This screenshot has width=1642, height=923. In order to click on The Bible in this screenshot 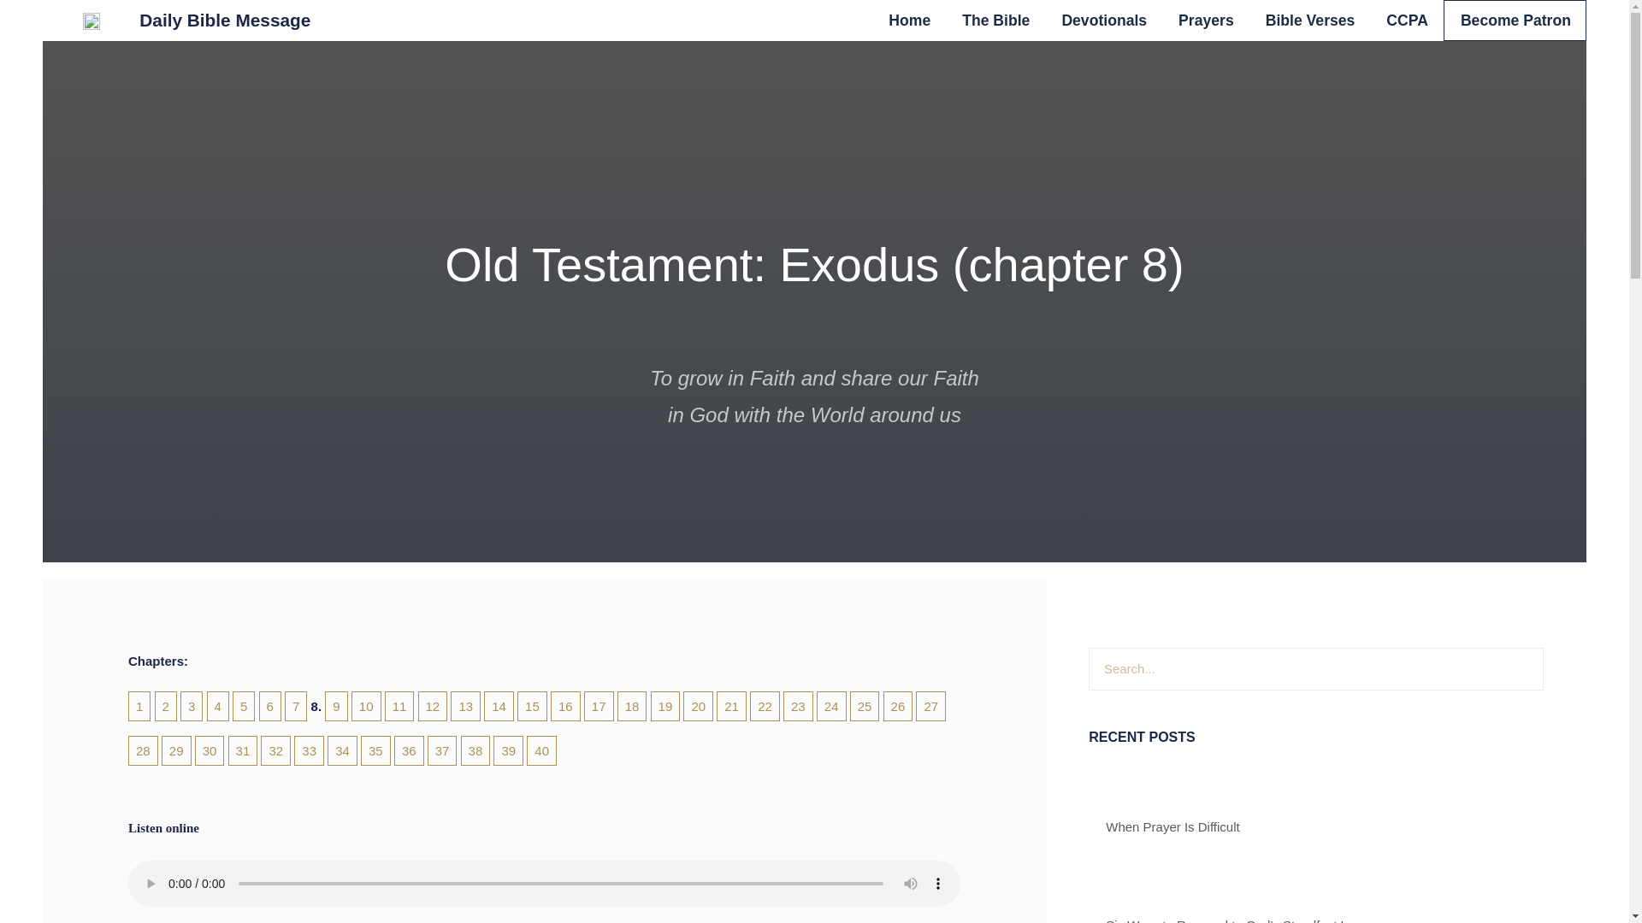, I will do `click(995, 21)`.